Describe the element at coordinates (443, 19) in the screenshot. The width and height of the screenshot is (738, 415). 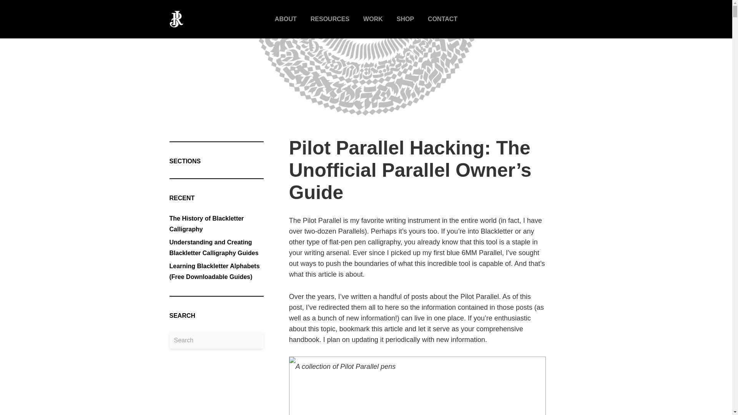
I see `CONTACT` at that location.